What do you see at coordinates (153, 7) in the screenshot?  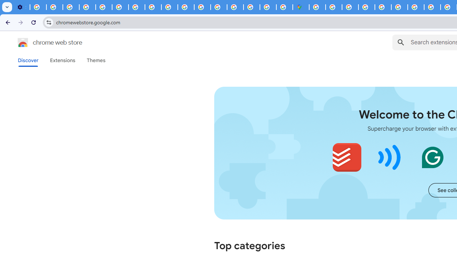 I see `Privacy Help Center - Policies Help` at bounding box center [153, 7].